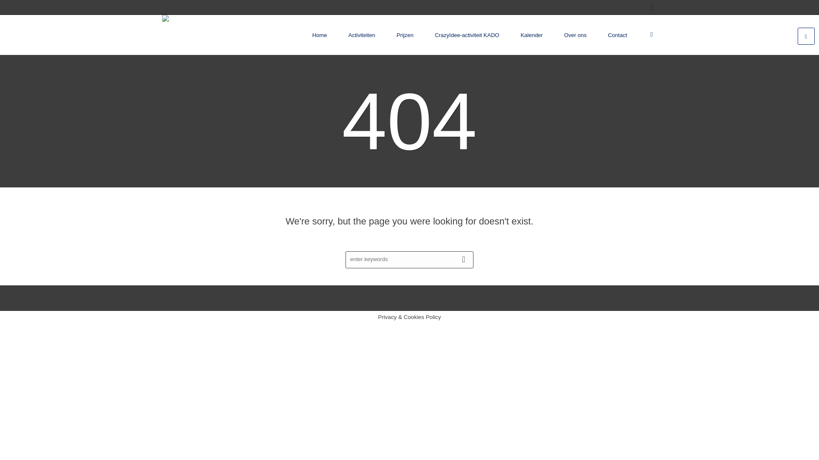  I want to click on Kalender, so click(531, 35).